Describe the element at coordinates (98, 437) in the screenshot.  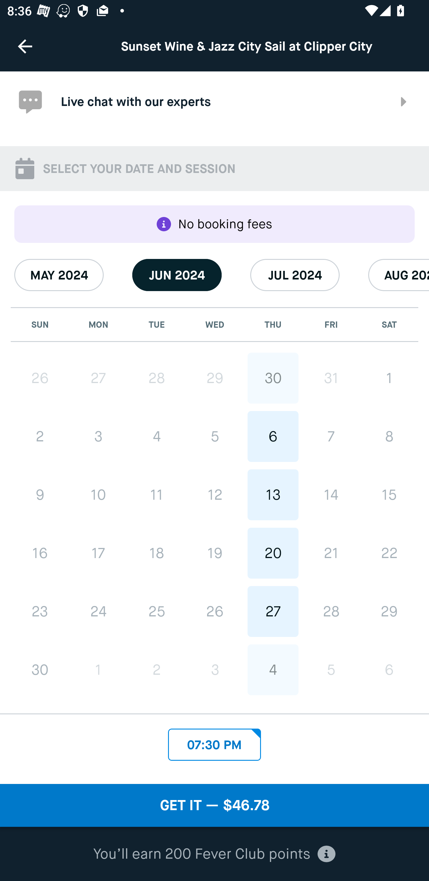
I see `3` at that location.